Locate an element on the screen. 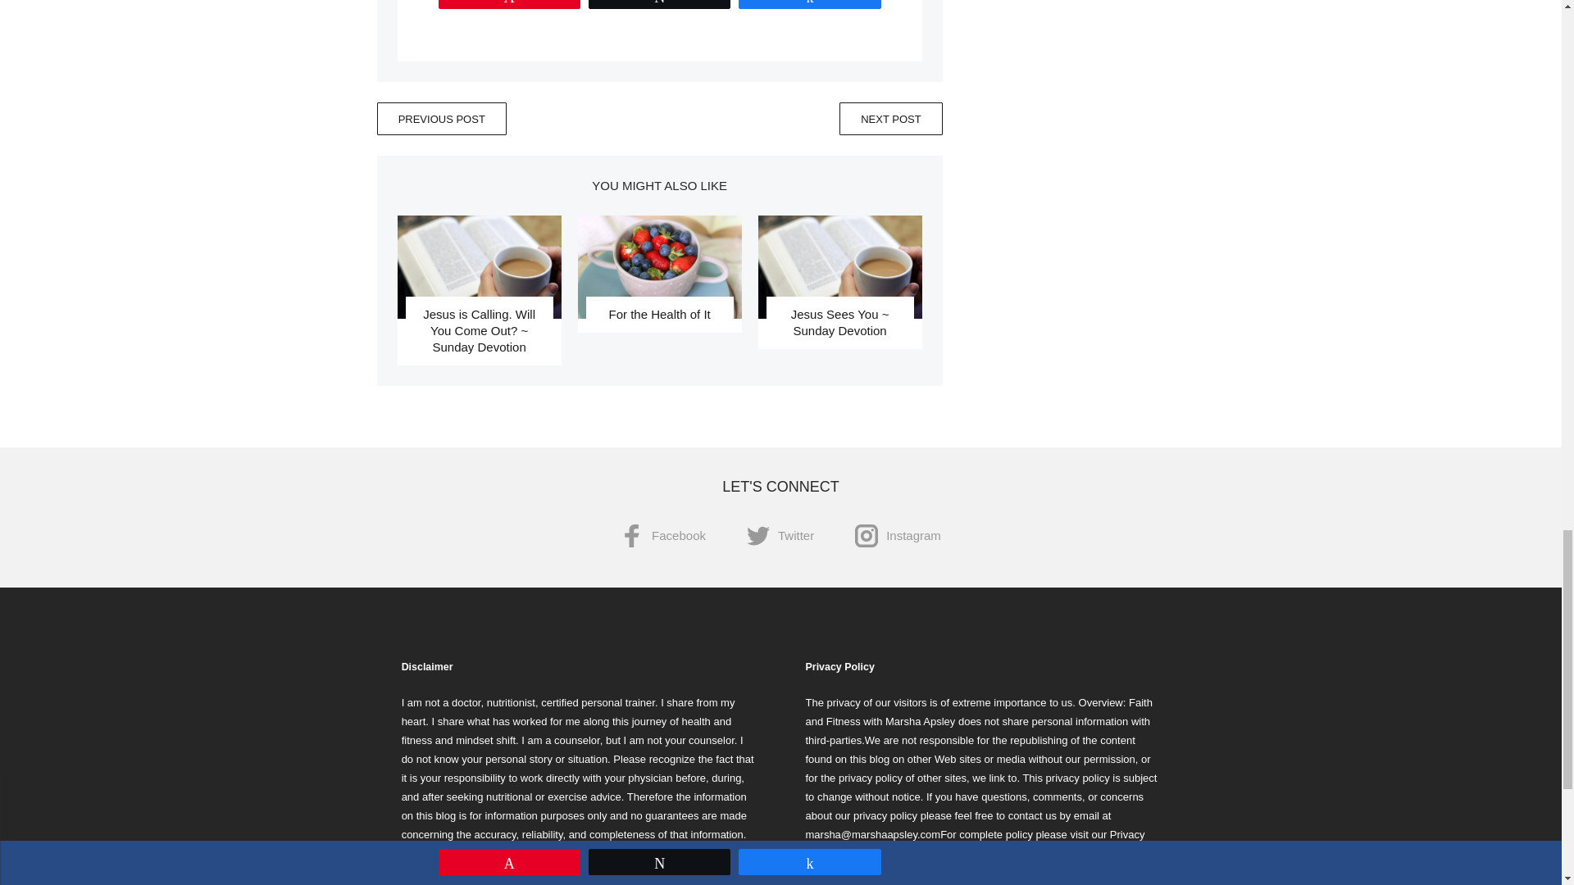  NEXT POST is located at coordinates (890, 119).